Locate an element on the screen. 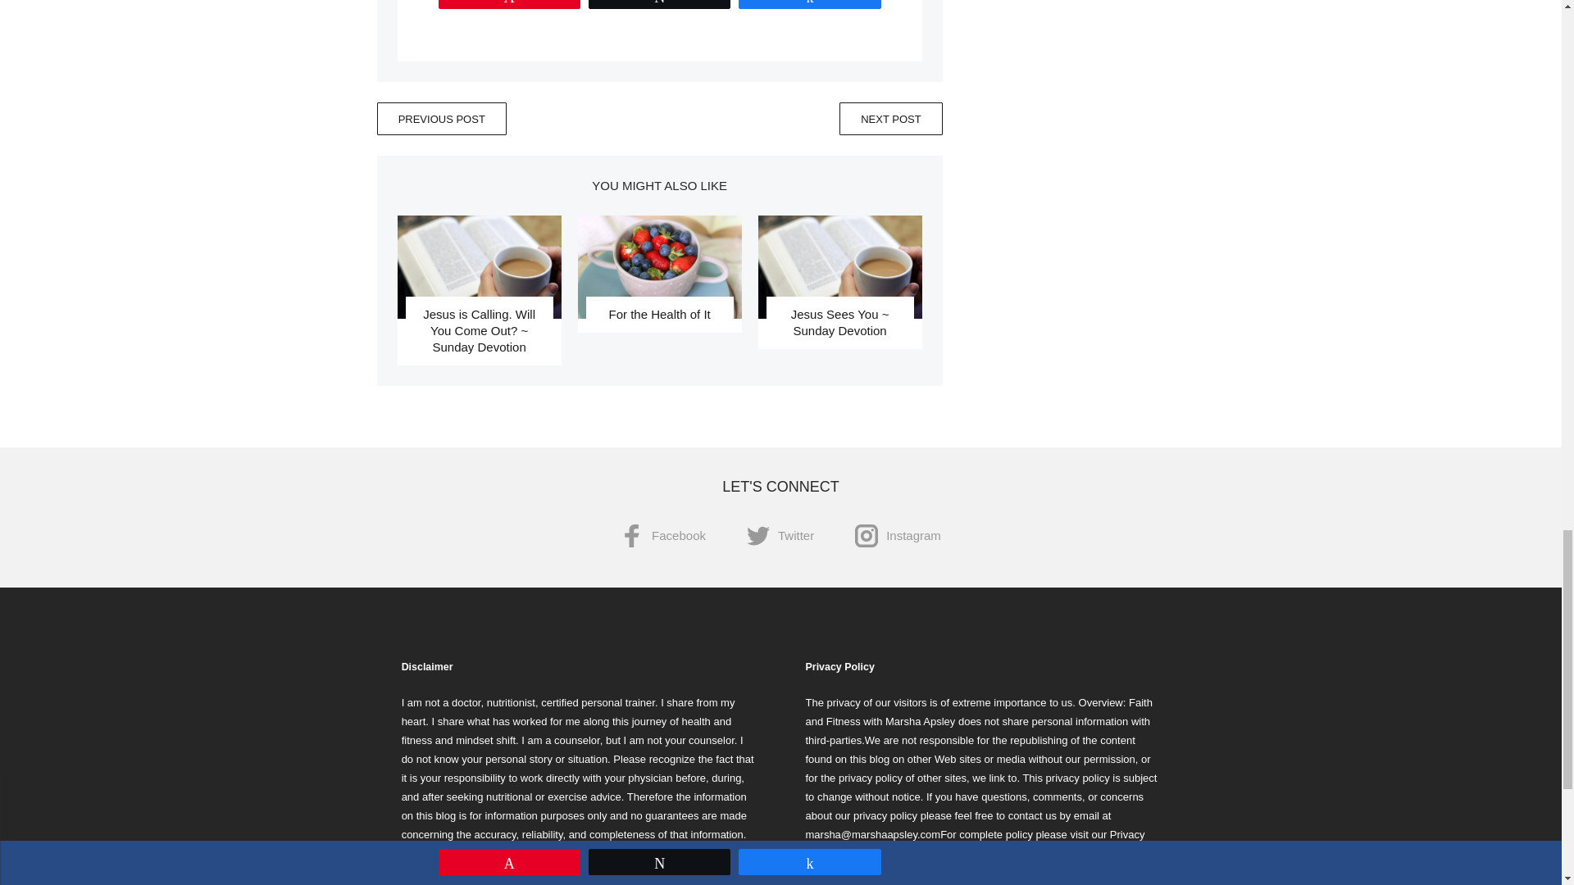  NEXT POST is located at coordinates (890, 119).